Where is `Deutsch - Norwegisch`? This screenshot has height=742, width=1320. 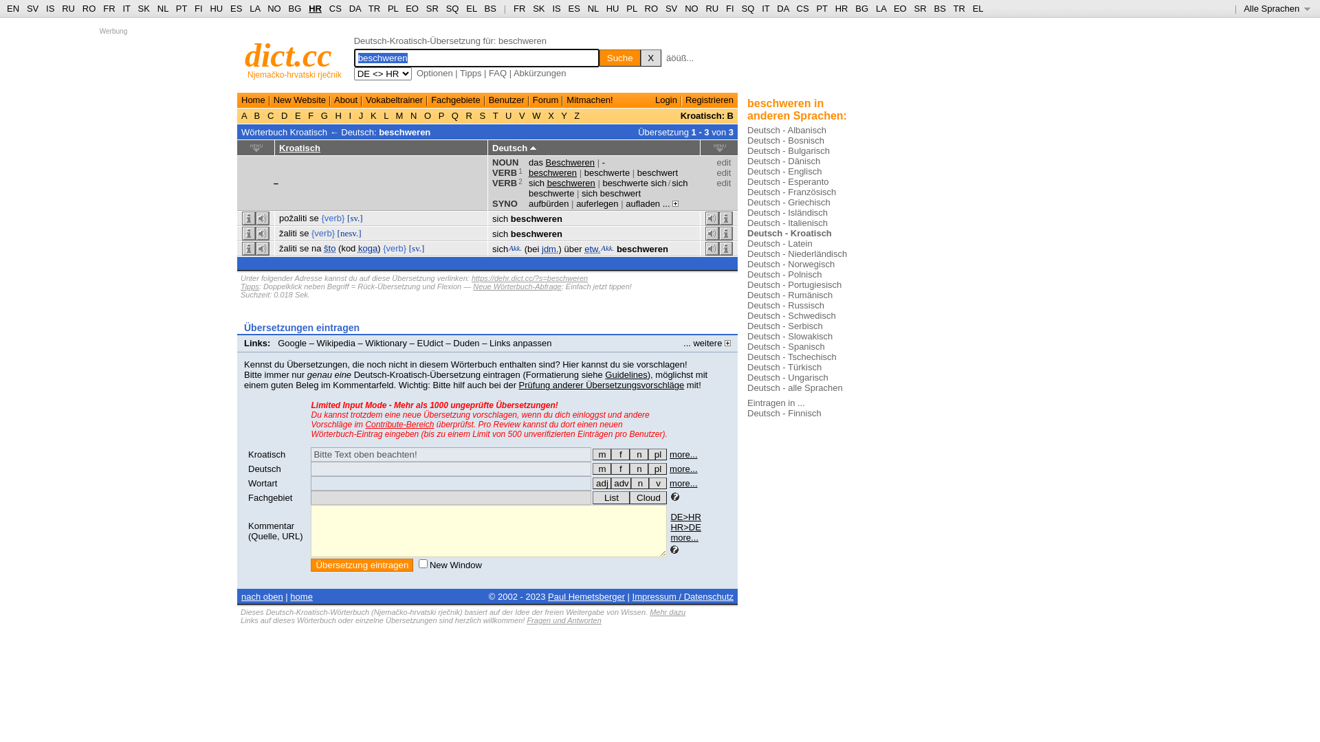 Deutsch - Norwegisch is located at coordinates (791, 264).